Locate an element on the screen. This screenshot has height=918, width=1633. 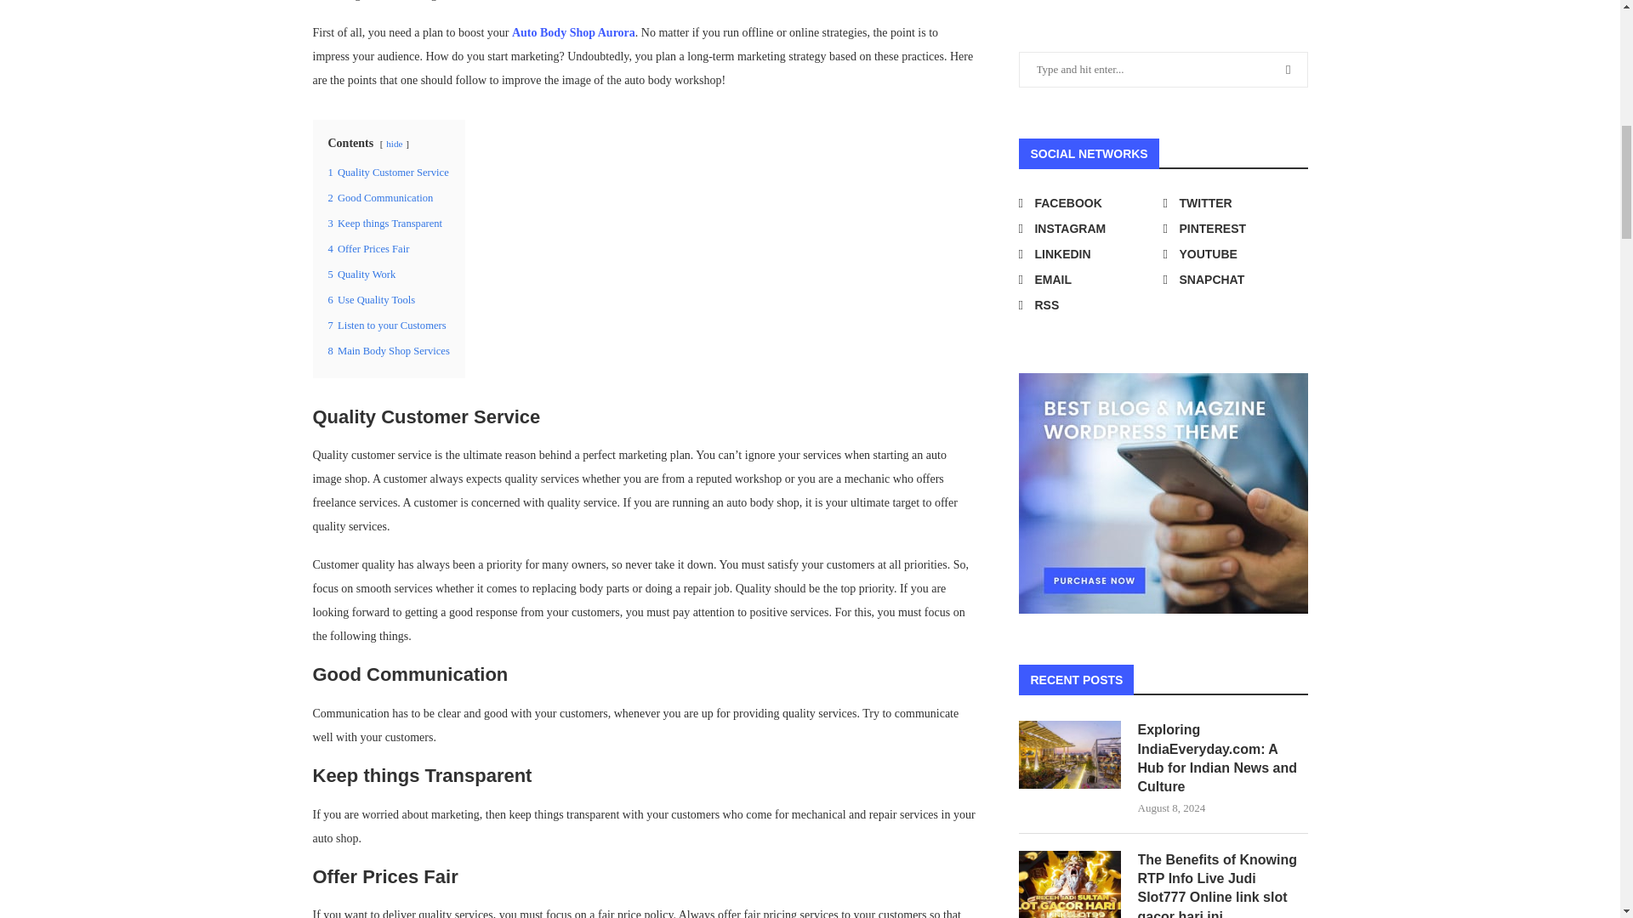
hide is located at coordinates (393, 143).